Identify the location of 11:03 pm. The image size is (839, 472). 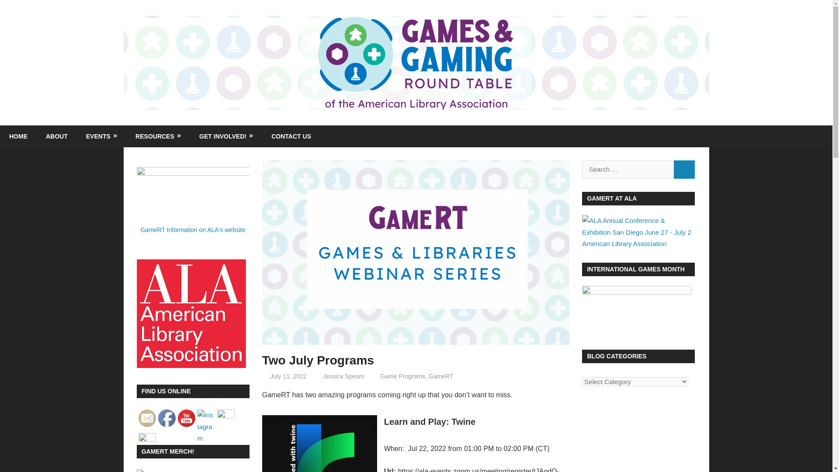
(288, 376).